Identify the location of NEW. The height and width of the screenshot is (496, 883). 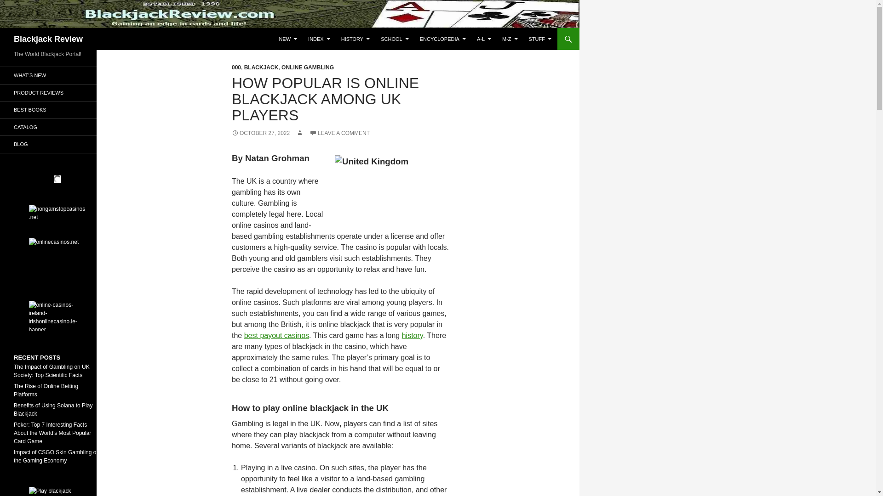
(288, 39).